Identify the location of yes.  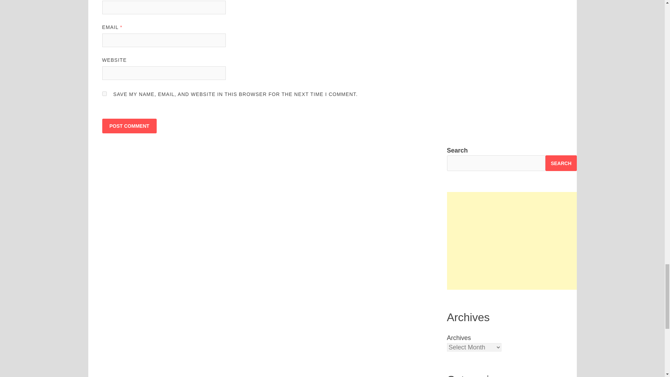
(104, 94).